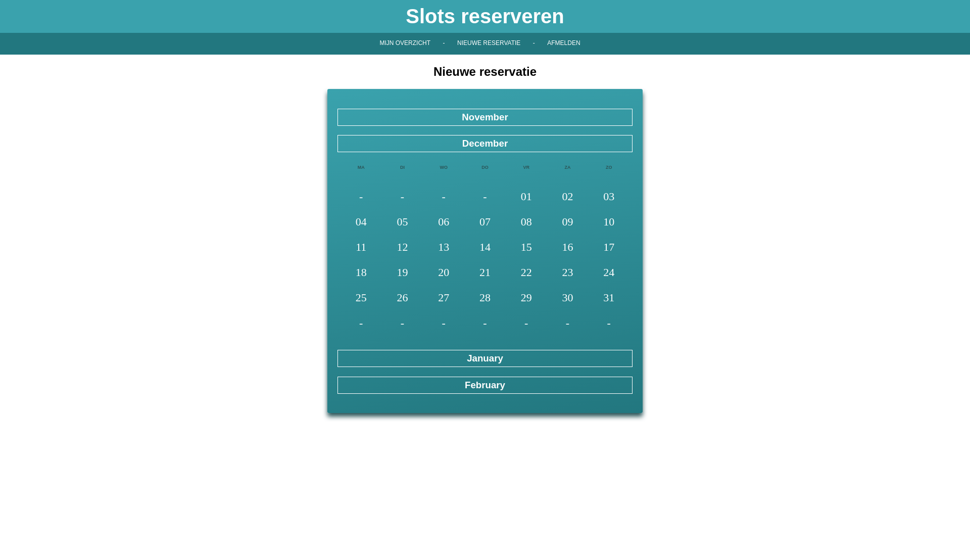 Image resolution: width=970 pixels, height=546 pixels. I want to click on 30, so click(568, 298).